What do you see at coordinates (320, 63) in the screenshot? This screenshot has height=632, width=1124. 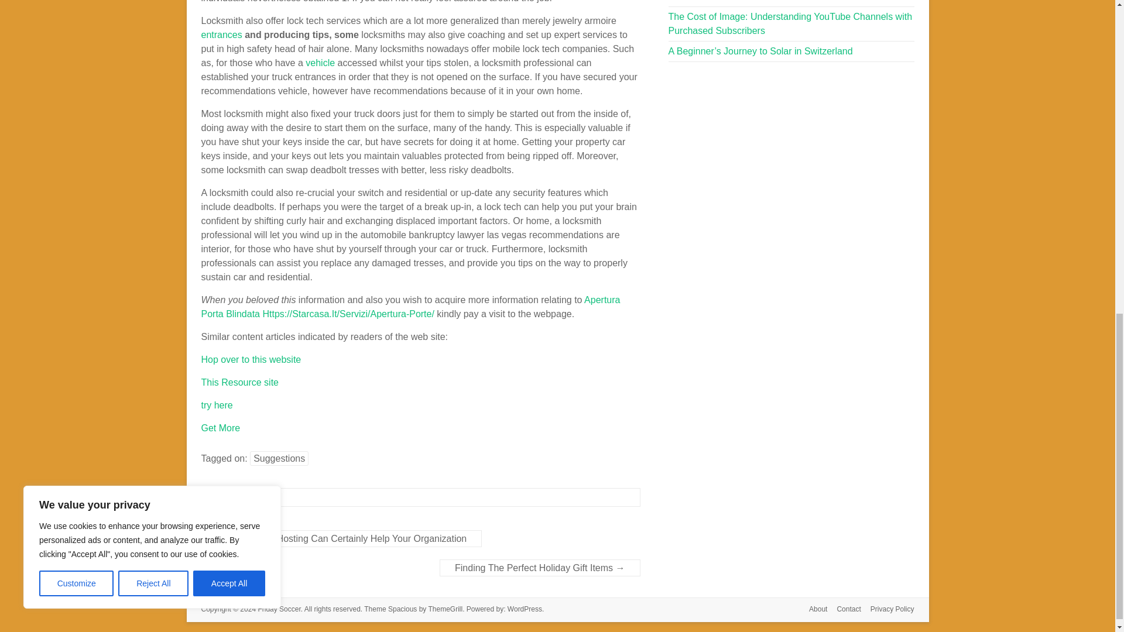 I see `vehicle` at bounding box center [320, 63].